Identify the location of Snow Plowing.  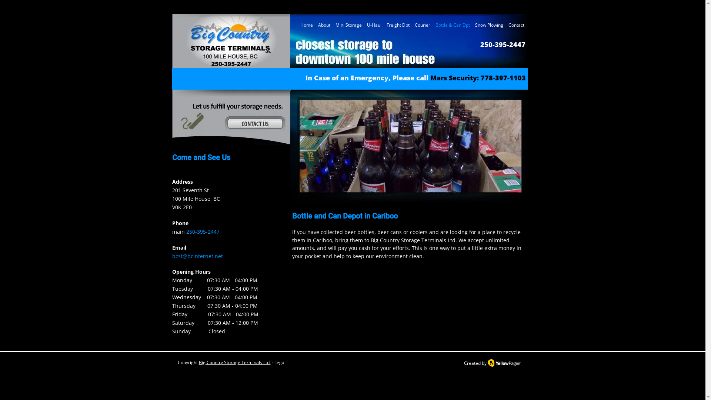
(489, 24).